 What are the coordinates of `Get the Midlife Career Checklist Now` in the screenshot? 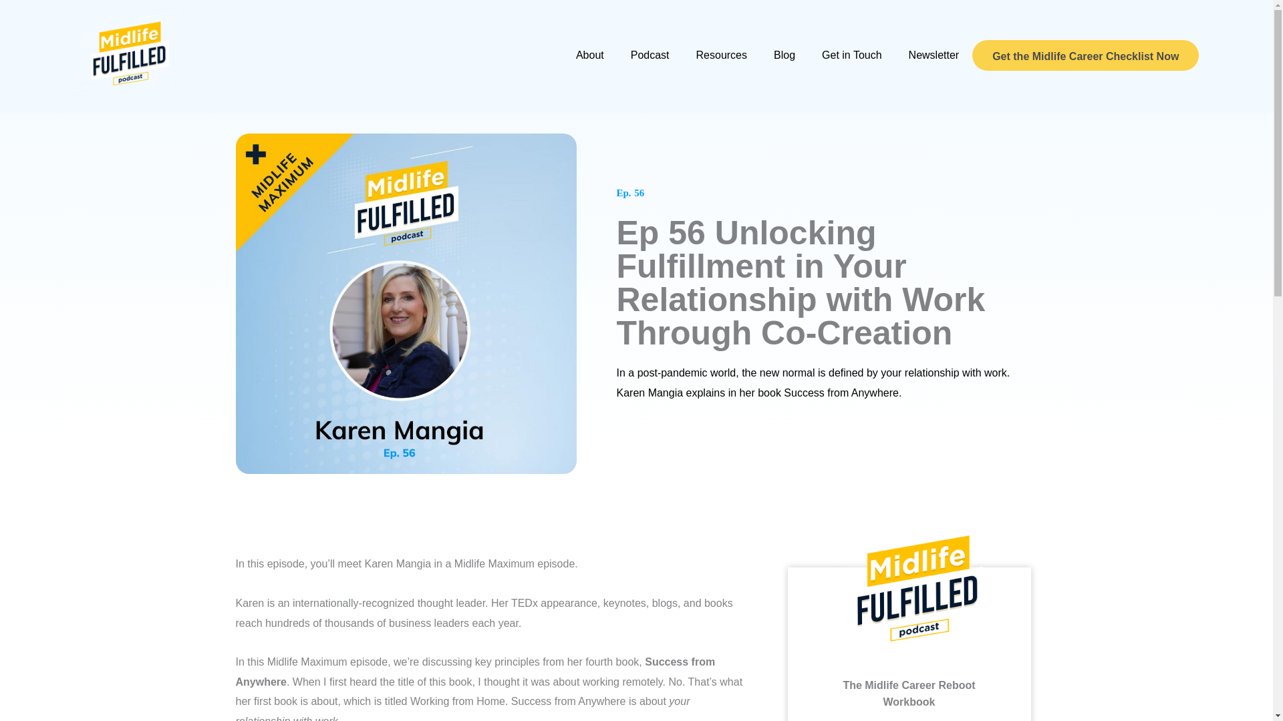 It's located at (1085, 55).